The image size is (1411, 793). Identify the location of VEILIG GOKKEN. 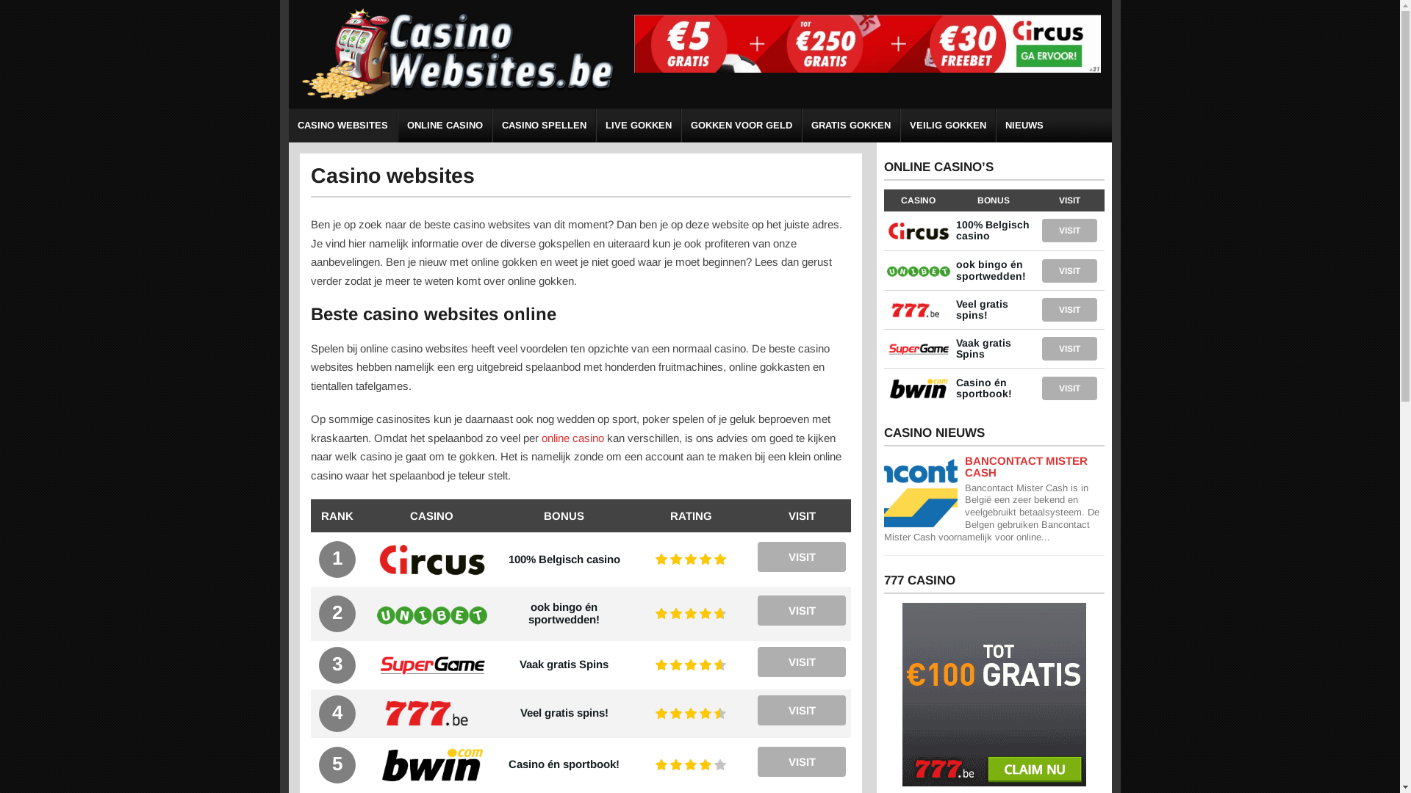
(948, 126).